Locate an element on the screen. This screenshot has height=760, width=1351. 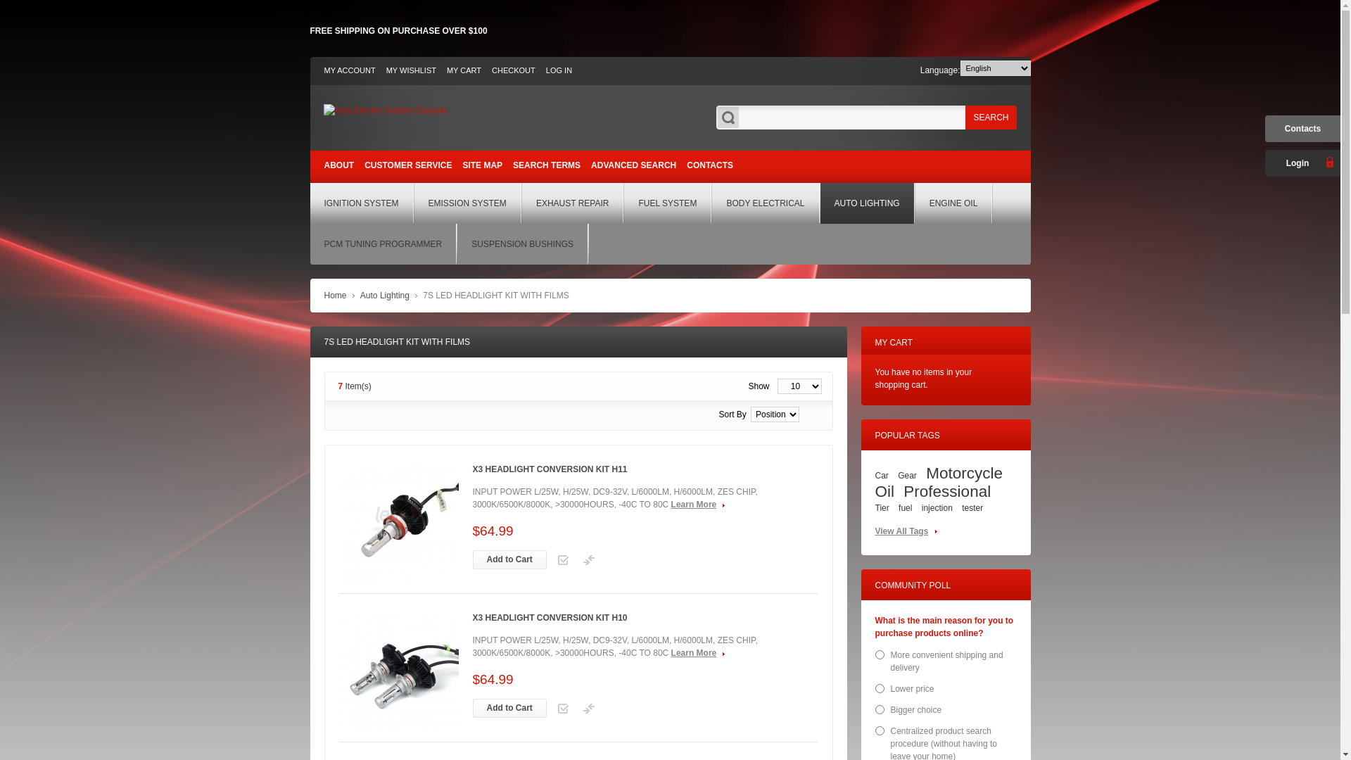
Motorcycle is located at coordinates (964, 473).